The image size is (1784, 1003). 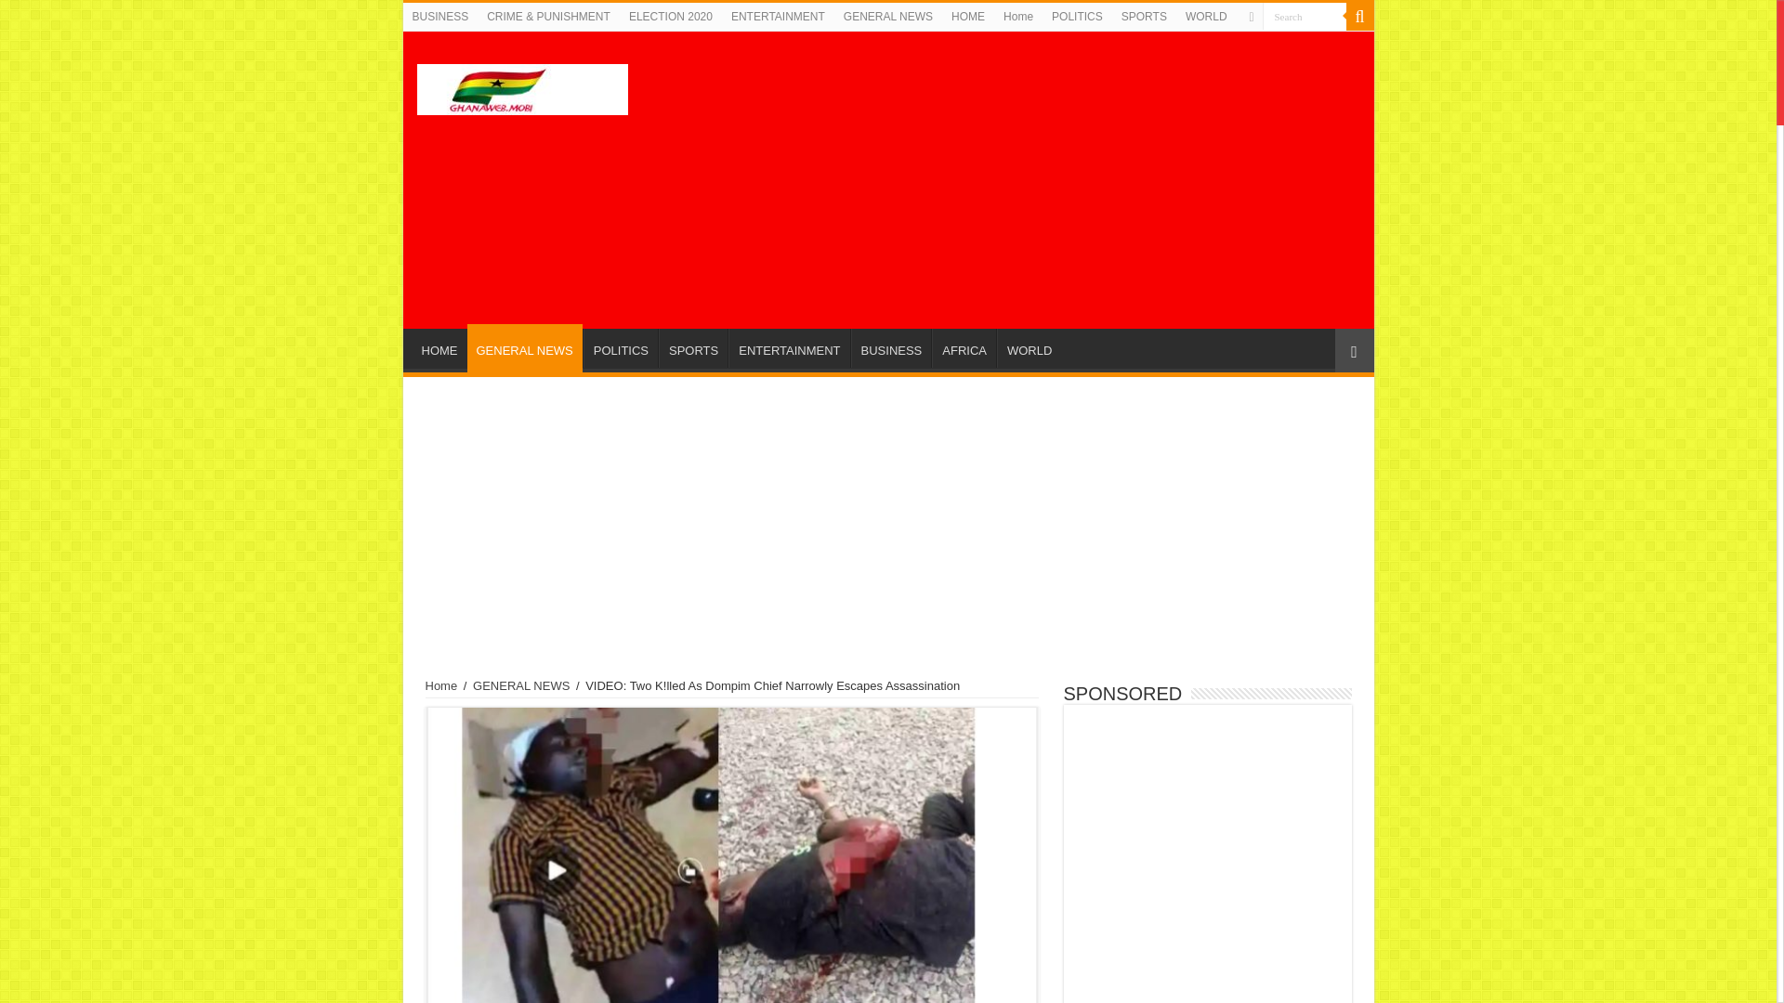 I want to click on AFRICA, so click(x=963, y=348).